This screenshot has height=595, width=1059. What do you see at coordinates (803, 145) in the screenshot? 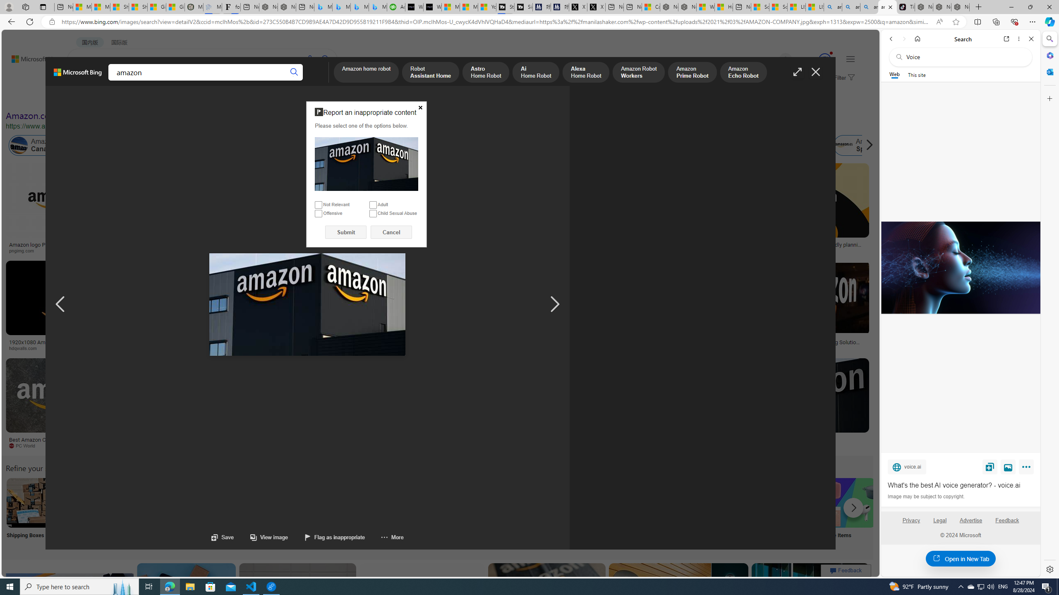
I see `Amazon Shoes` at bounding box center [803, 145].